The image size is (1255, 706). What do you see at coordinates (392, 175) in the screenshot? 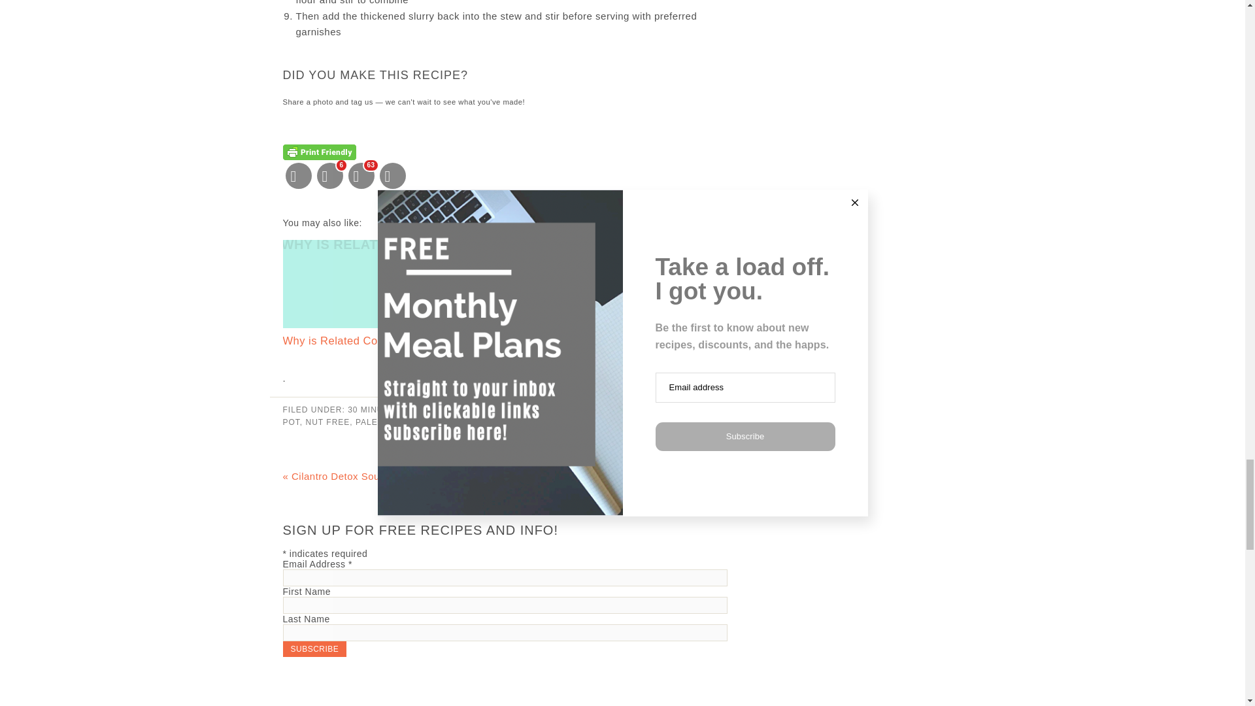
I see `More Options` at bounding box center [392, 175].